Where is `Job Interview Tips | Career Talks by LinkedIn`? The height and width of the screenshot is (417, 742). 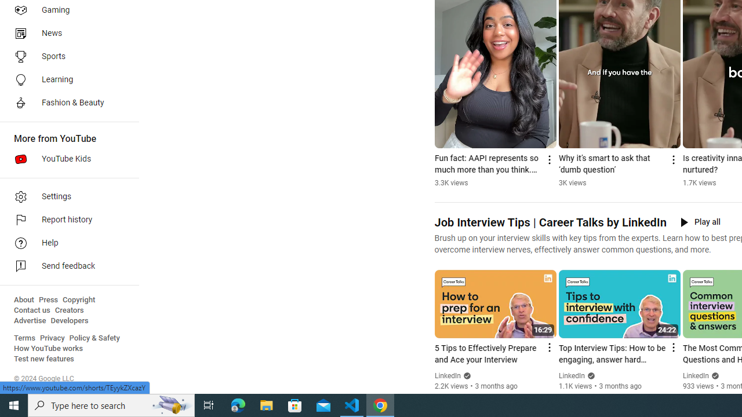
Job Interview Tips | Career Talks by LinkedIn is located at coordinates (550, 222).